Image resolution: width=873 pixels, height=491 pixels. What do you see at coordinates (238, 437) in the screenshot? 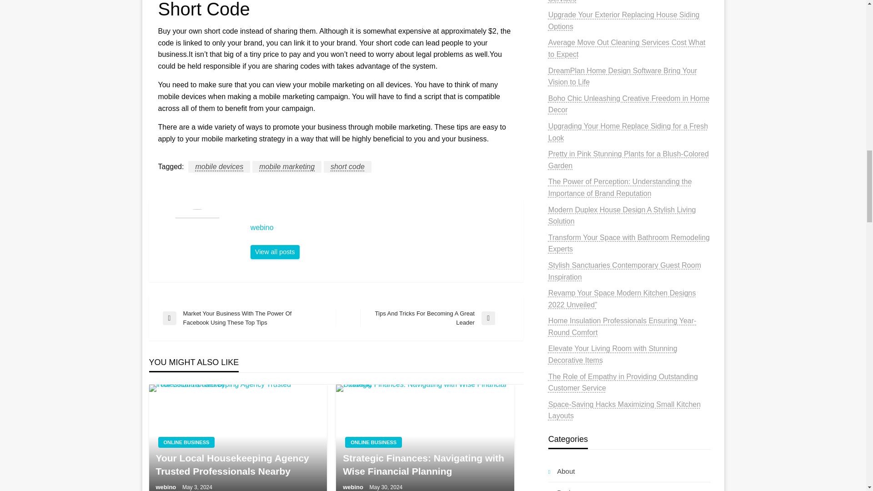
I see `Your Local Housekeeping Agency Trusted Professionals Nearby` at bounding box center [238, 437].